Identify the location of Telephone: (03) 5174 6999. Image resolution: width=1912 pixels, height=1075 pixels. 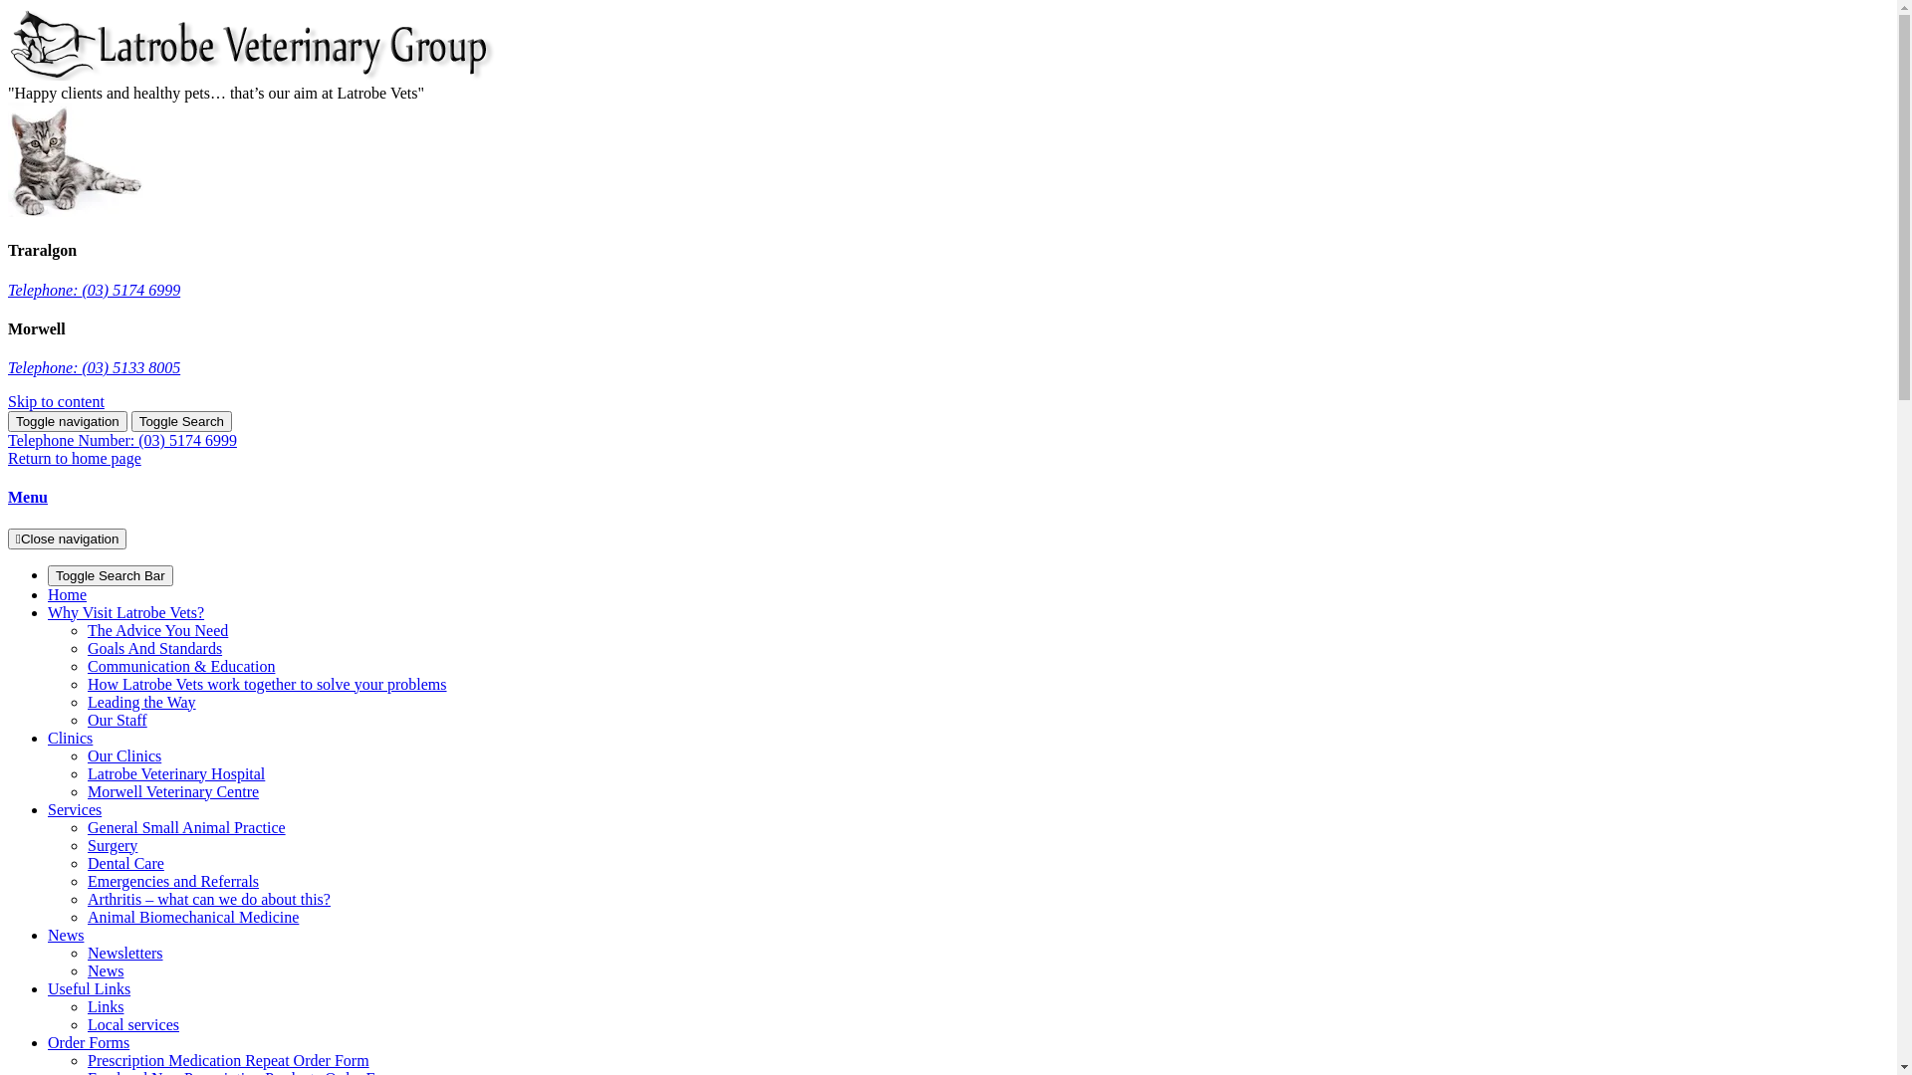
(94, 291).